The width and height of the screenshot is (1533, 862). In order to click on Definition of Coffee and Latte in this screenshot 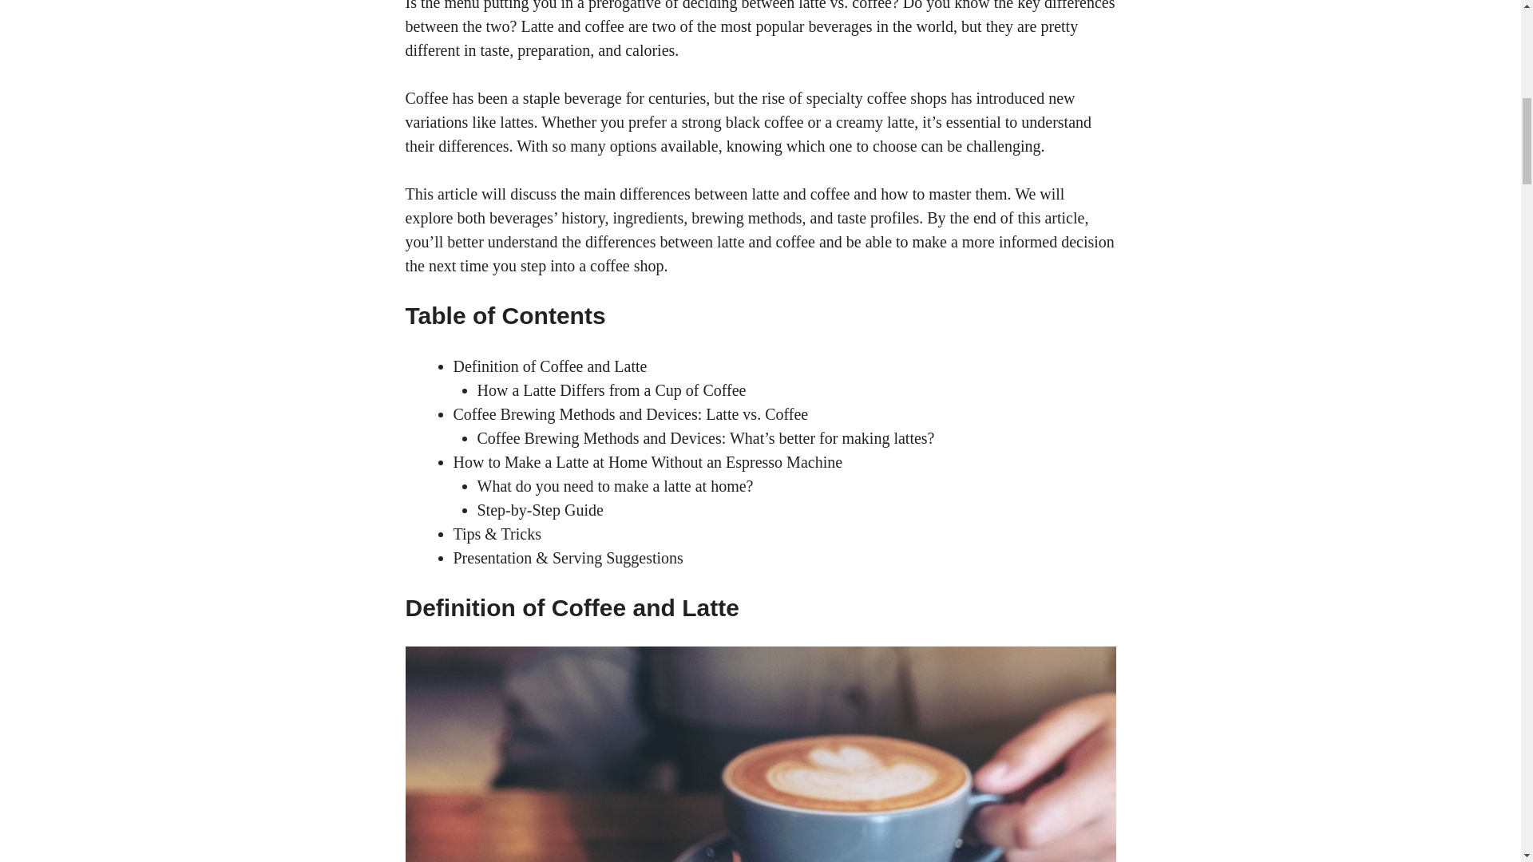, I will do `click(550, 366)`.